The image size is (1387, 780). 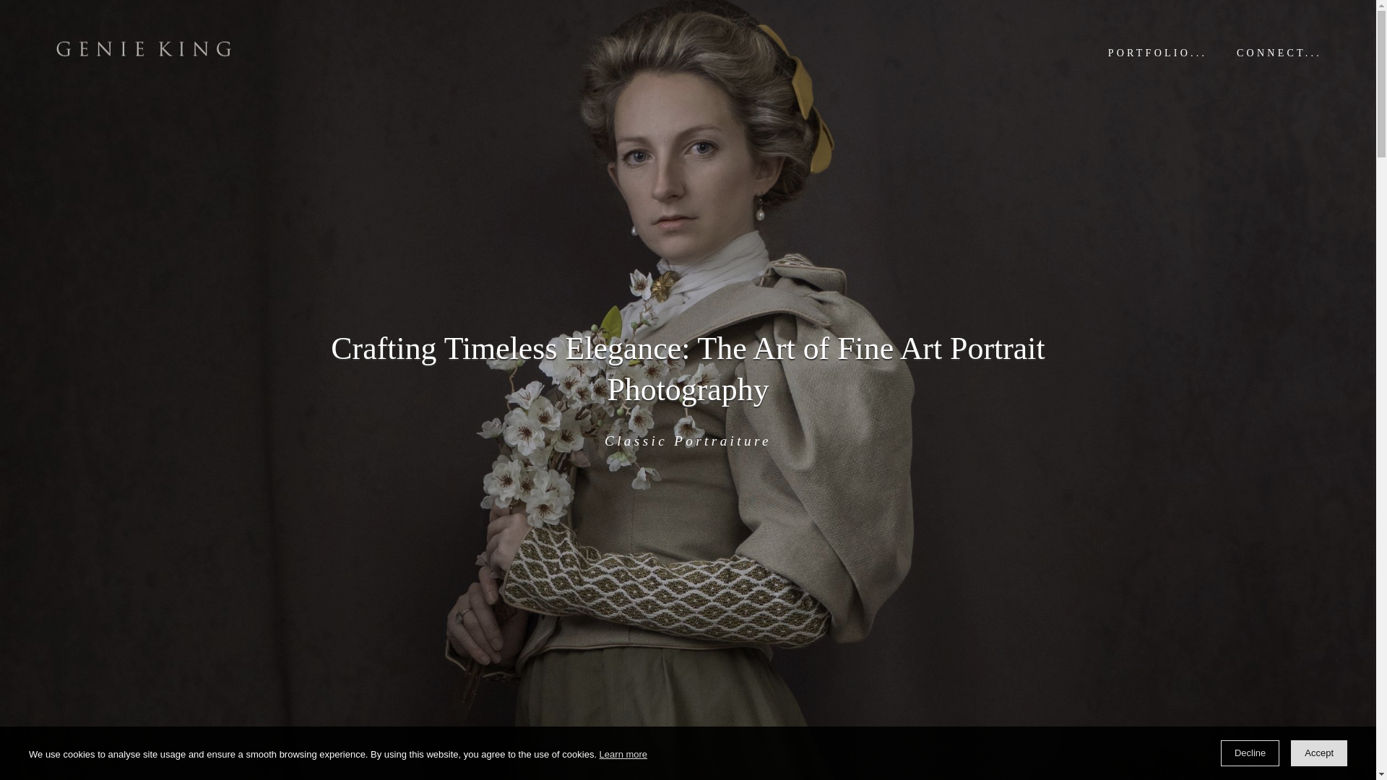 What do you see at coordinates (1319, 753) in the screenshot?
I see `Accept` at bounding box center [1319, 753].